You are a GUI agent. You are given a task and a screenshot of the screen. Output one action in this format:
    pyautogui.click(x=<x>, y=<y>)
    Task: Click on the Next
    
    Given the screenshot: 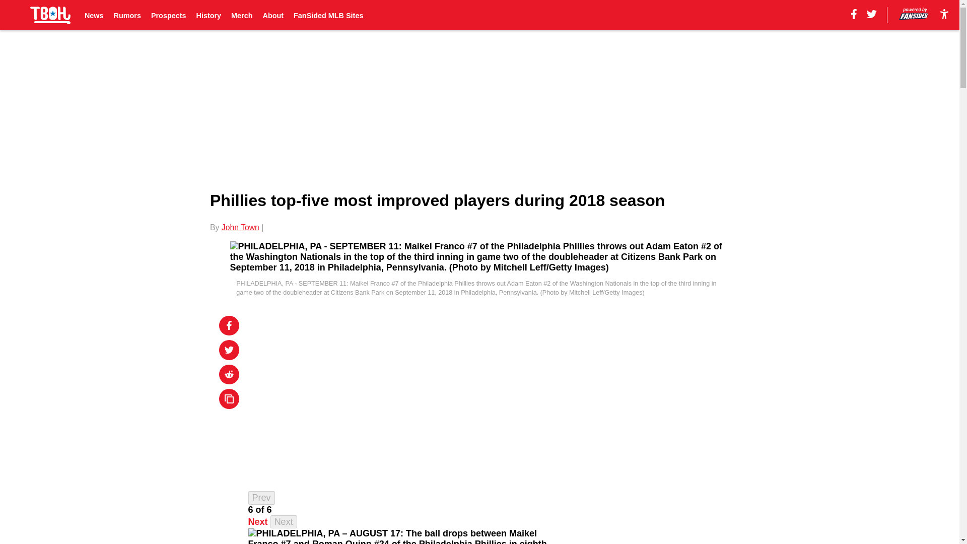 What is the action you would take?
    pyautogui.click(x=284, y=522)
    